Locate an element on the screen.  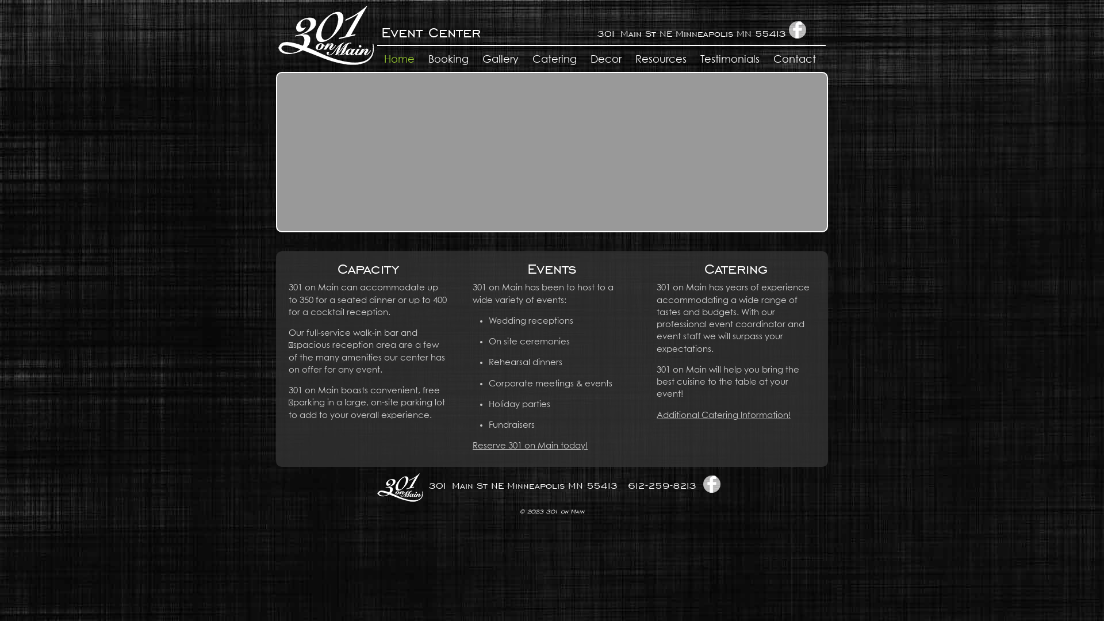
Booking is located at coordinates (448, 60).